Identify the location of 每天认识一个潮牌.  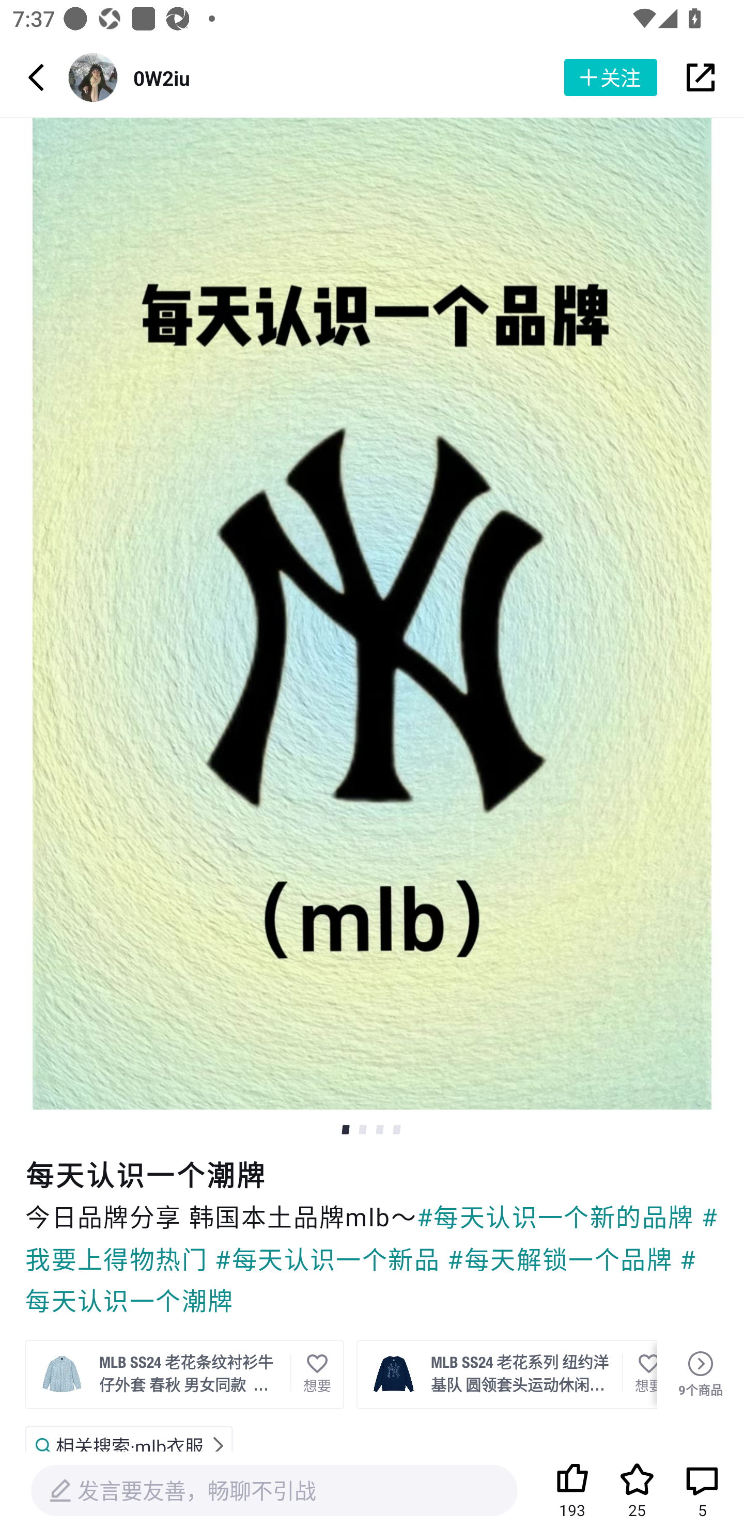
(372, 1175).